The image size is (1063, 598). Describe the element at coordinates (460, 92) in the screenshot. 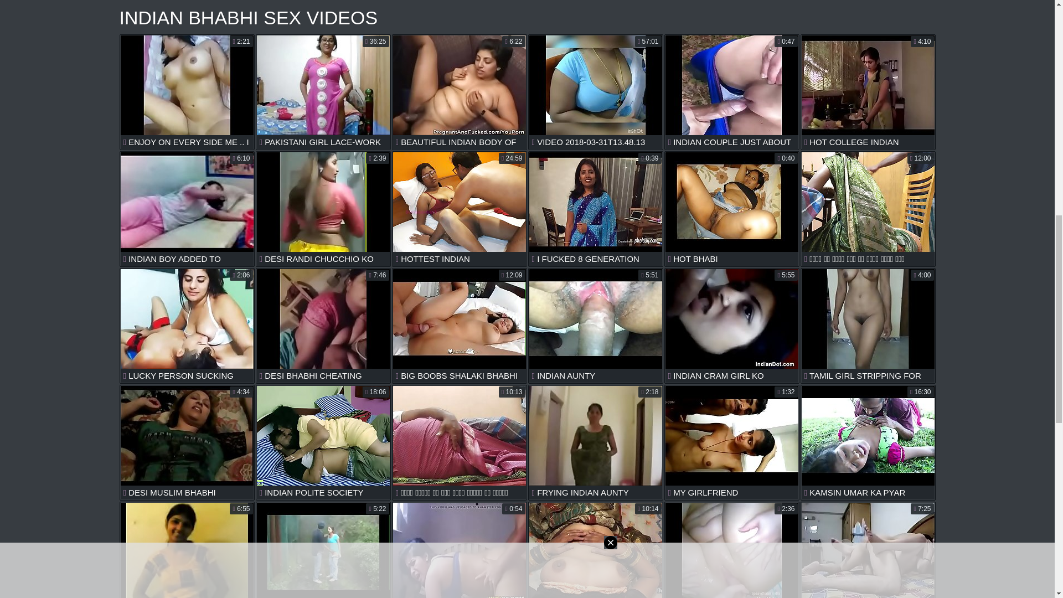

I see `BEAUTIFUL INDIAN BODY OF MEN BELATEDLY ORATORICAL FUCKED` at that location.